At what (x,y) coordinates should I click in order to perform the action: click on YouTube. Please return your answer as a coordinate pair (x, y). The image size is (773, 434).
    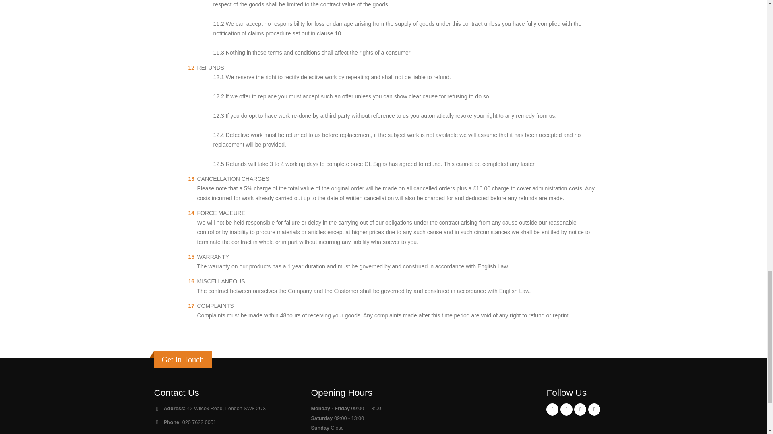
    Looking at the image, I should click on (594, 409).